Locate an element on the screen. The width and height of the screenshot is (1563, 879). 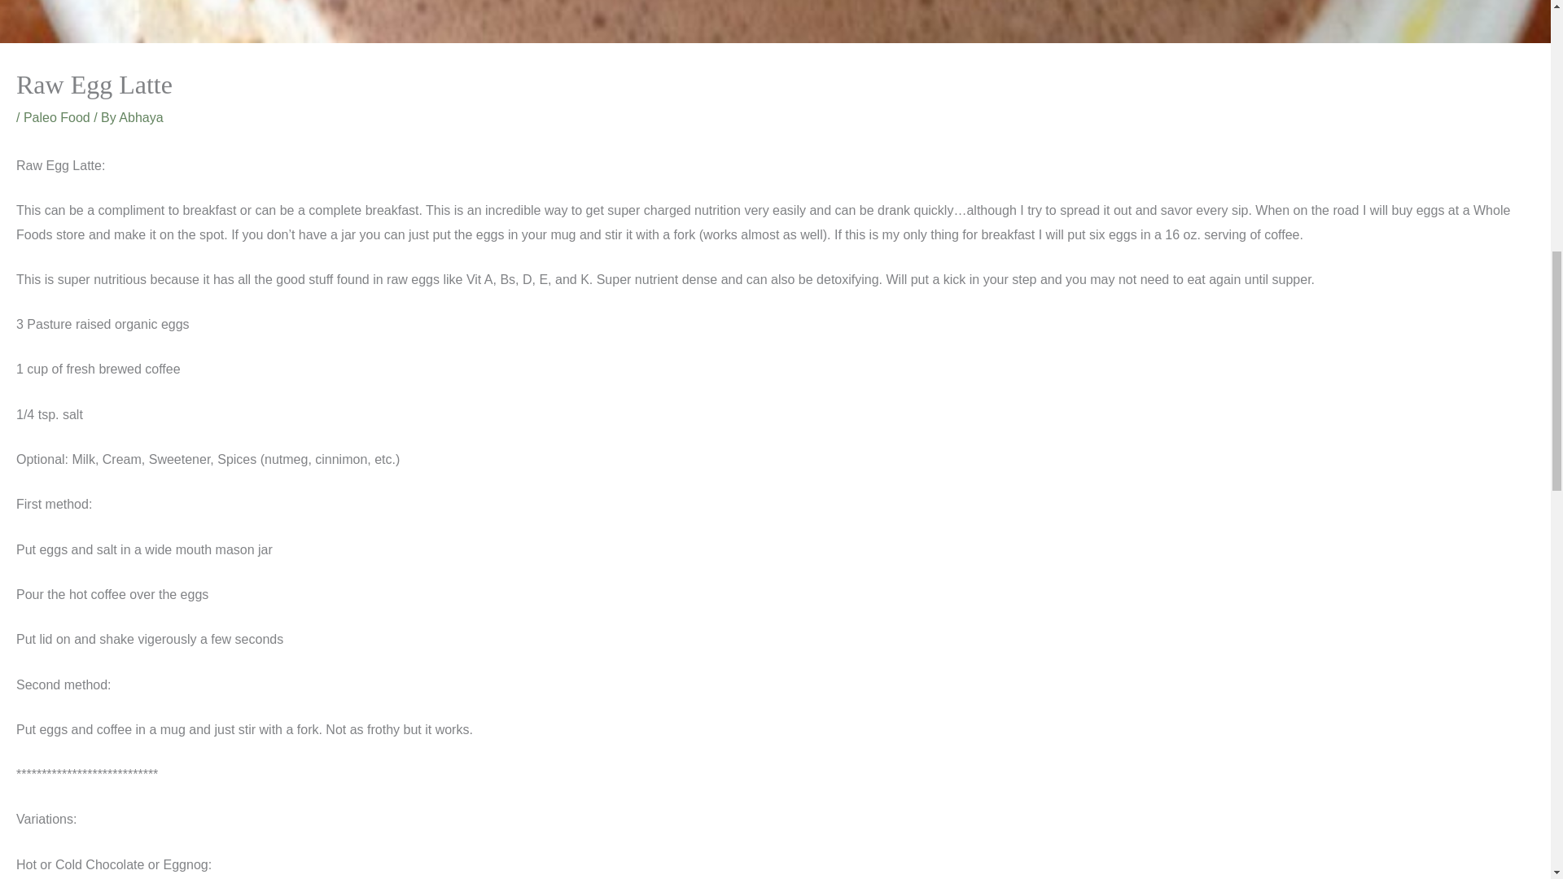
View all posts by Abhaya is located at coordinates (140, 117).